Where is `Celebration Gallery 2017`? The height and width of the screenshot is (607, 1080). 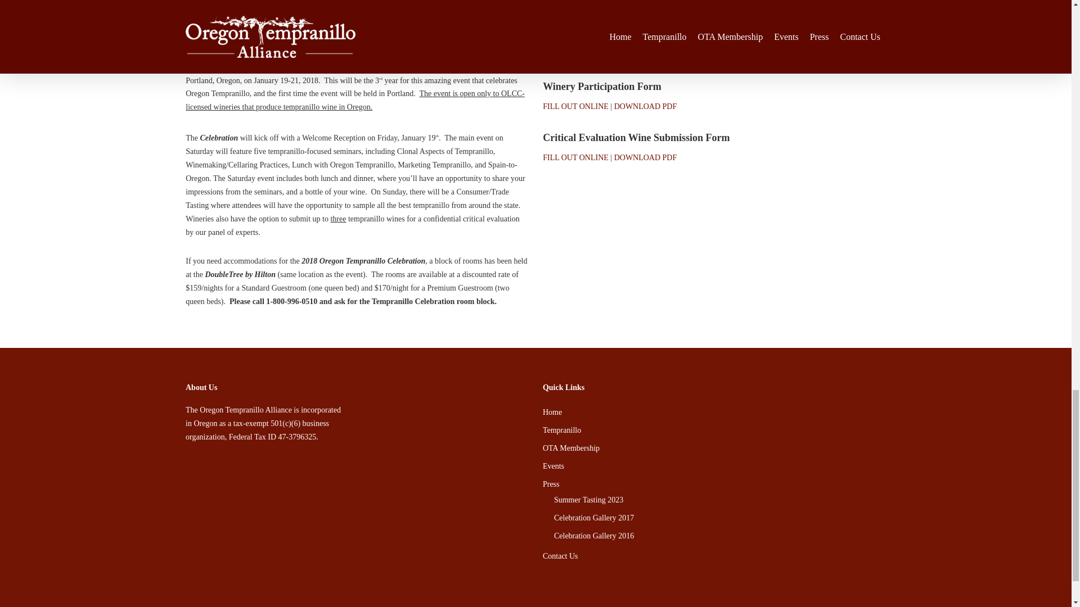 Celebration Gallery 2017 is located at coordinates (719, 518).